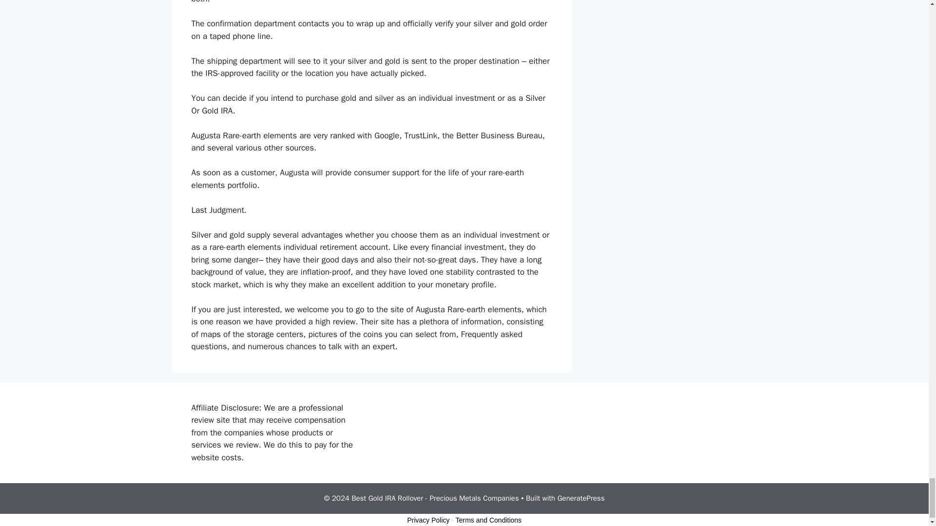  I want to click on Privacy Policy, so click(428, 520).